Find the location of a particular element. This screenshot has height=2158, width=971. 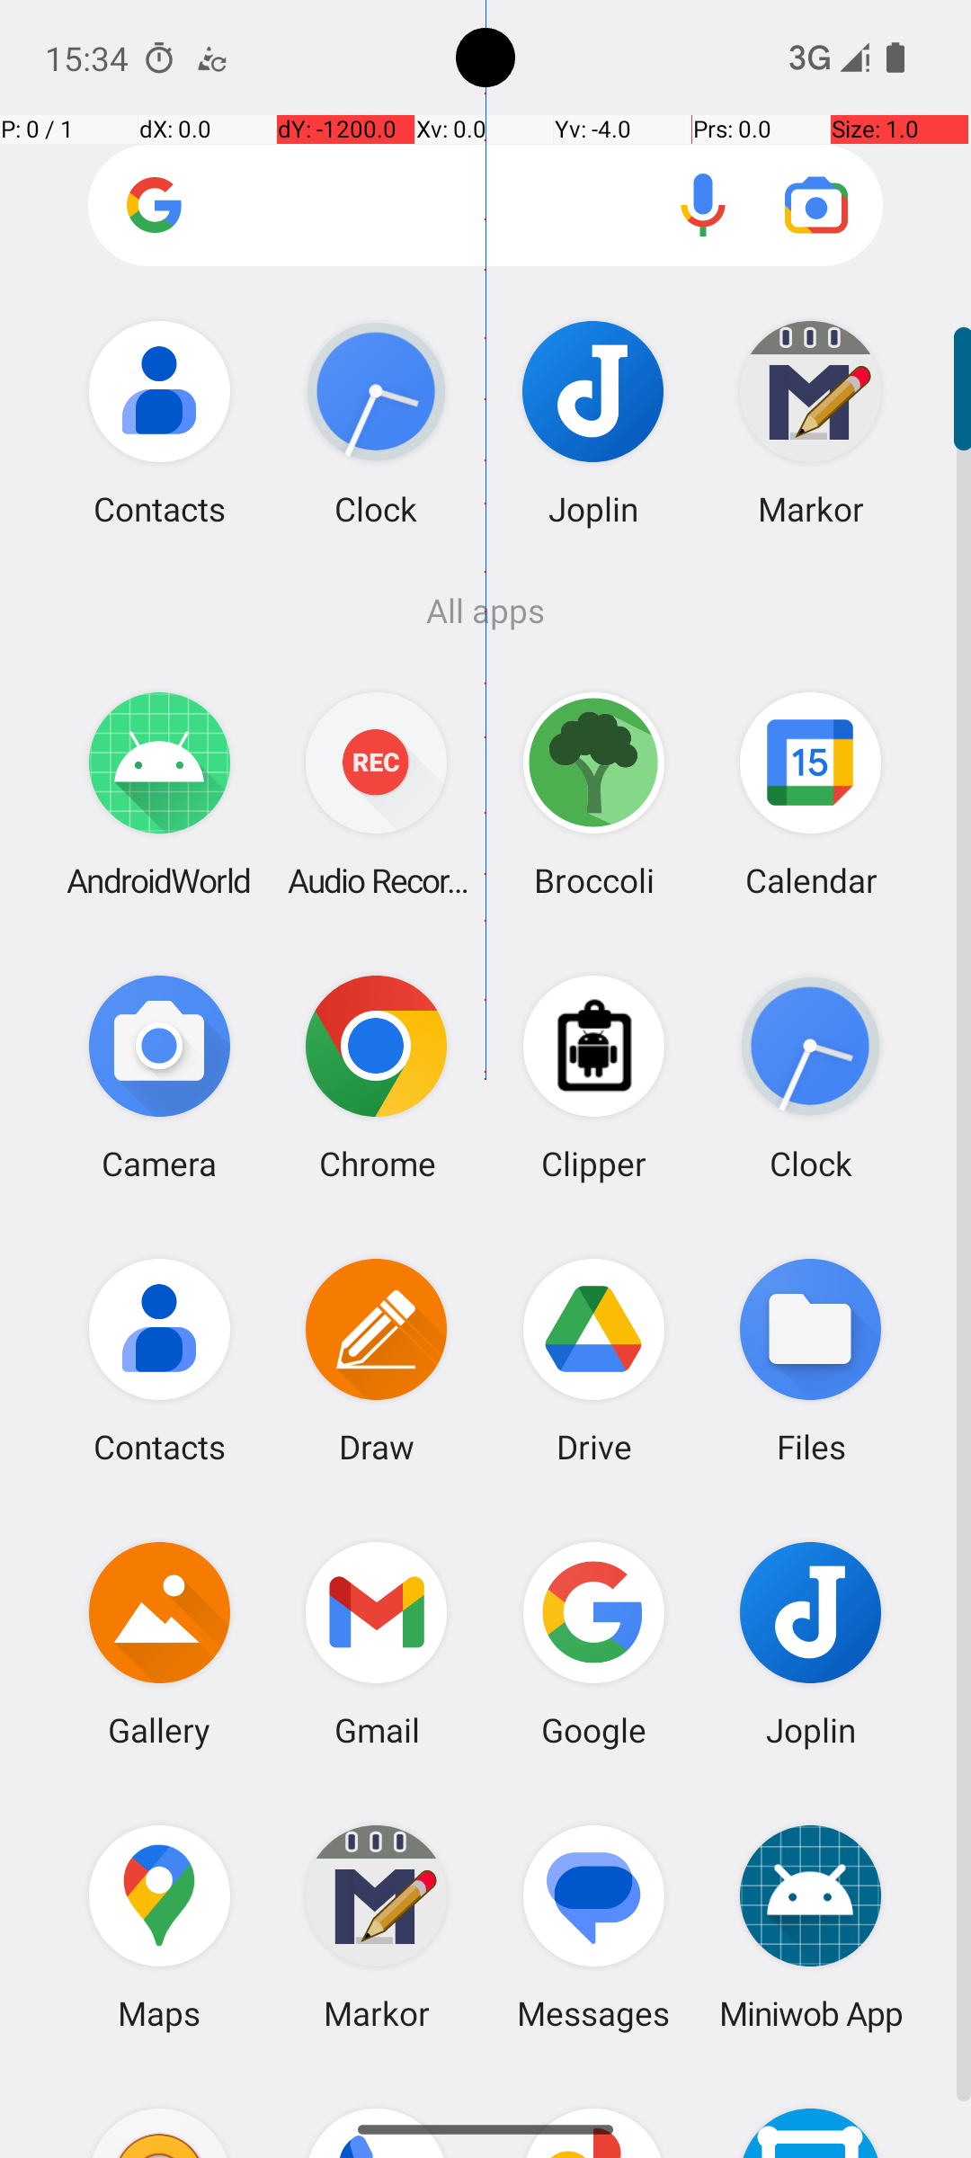

Miniwob App is located at coordinates (811, 1926).